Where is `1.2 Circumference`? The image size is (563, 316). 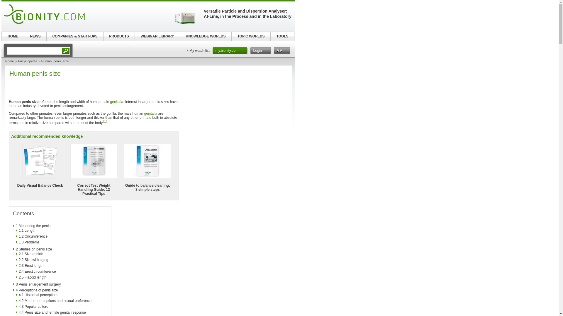
1.2 Circumference is located at coordinates (33, 236).